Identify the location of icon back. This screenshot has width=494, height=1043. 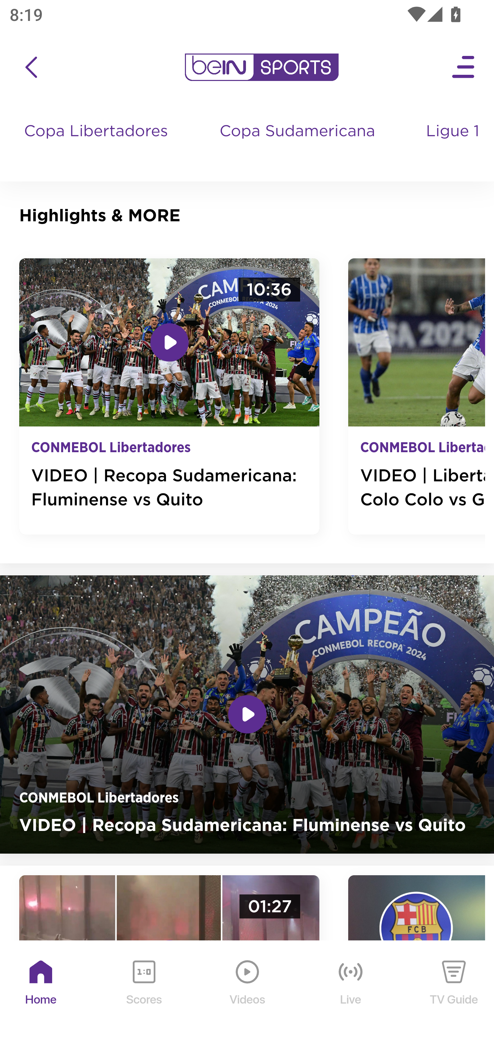
(31, 67).